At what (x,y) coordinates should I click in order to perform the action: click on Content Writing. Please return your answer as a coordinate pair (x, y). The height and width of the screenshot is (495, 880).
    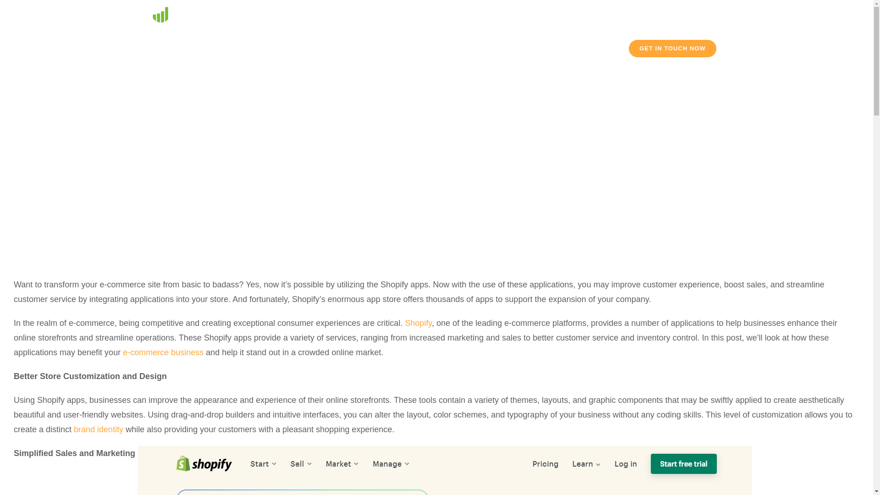
    Looking at the image, I should click on (391, 49).